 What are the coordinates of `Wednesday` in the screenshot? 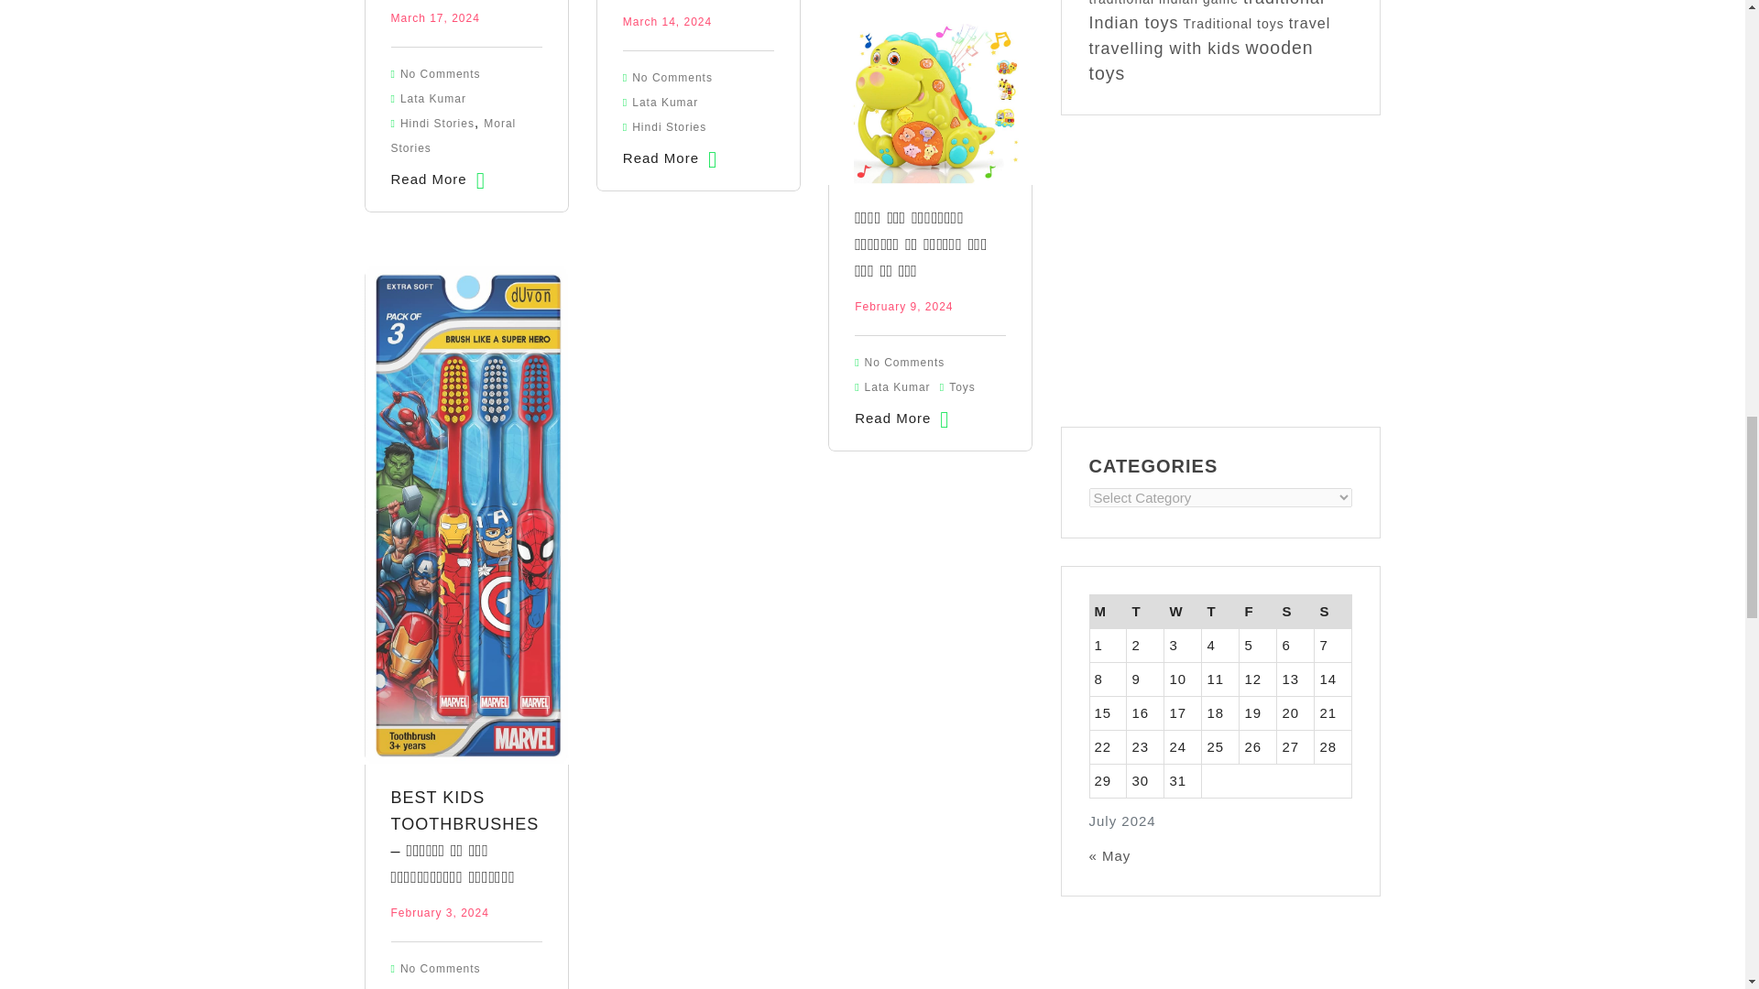 It's located at (1183, 612).